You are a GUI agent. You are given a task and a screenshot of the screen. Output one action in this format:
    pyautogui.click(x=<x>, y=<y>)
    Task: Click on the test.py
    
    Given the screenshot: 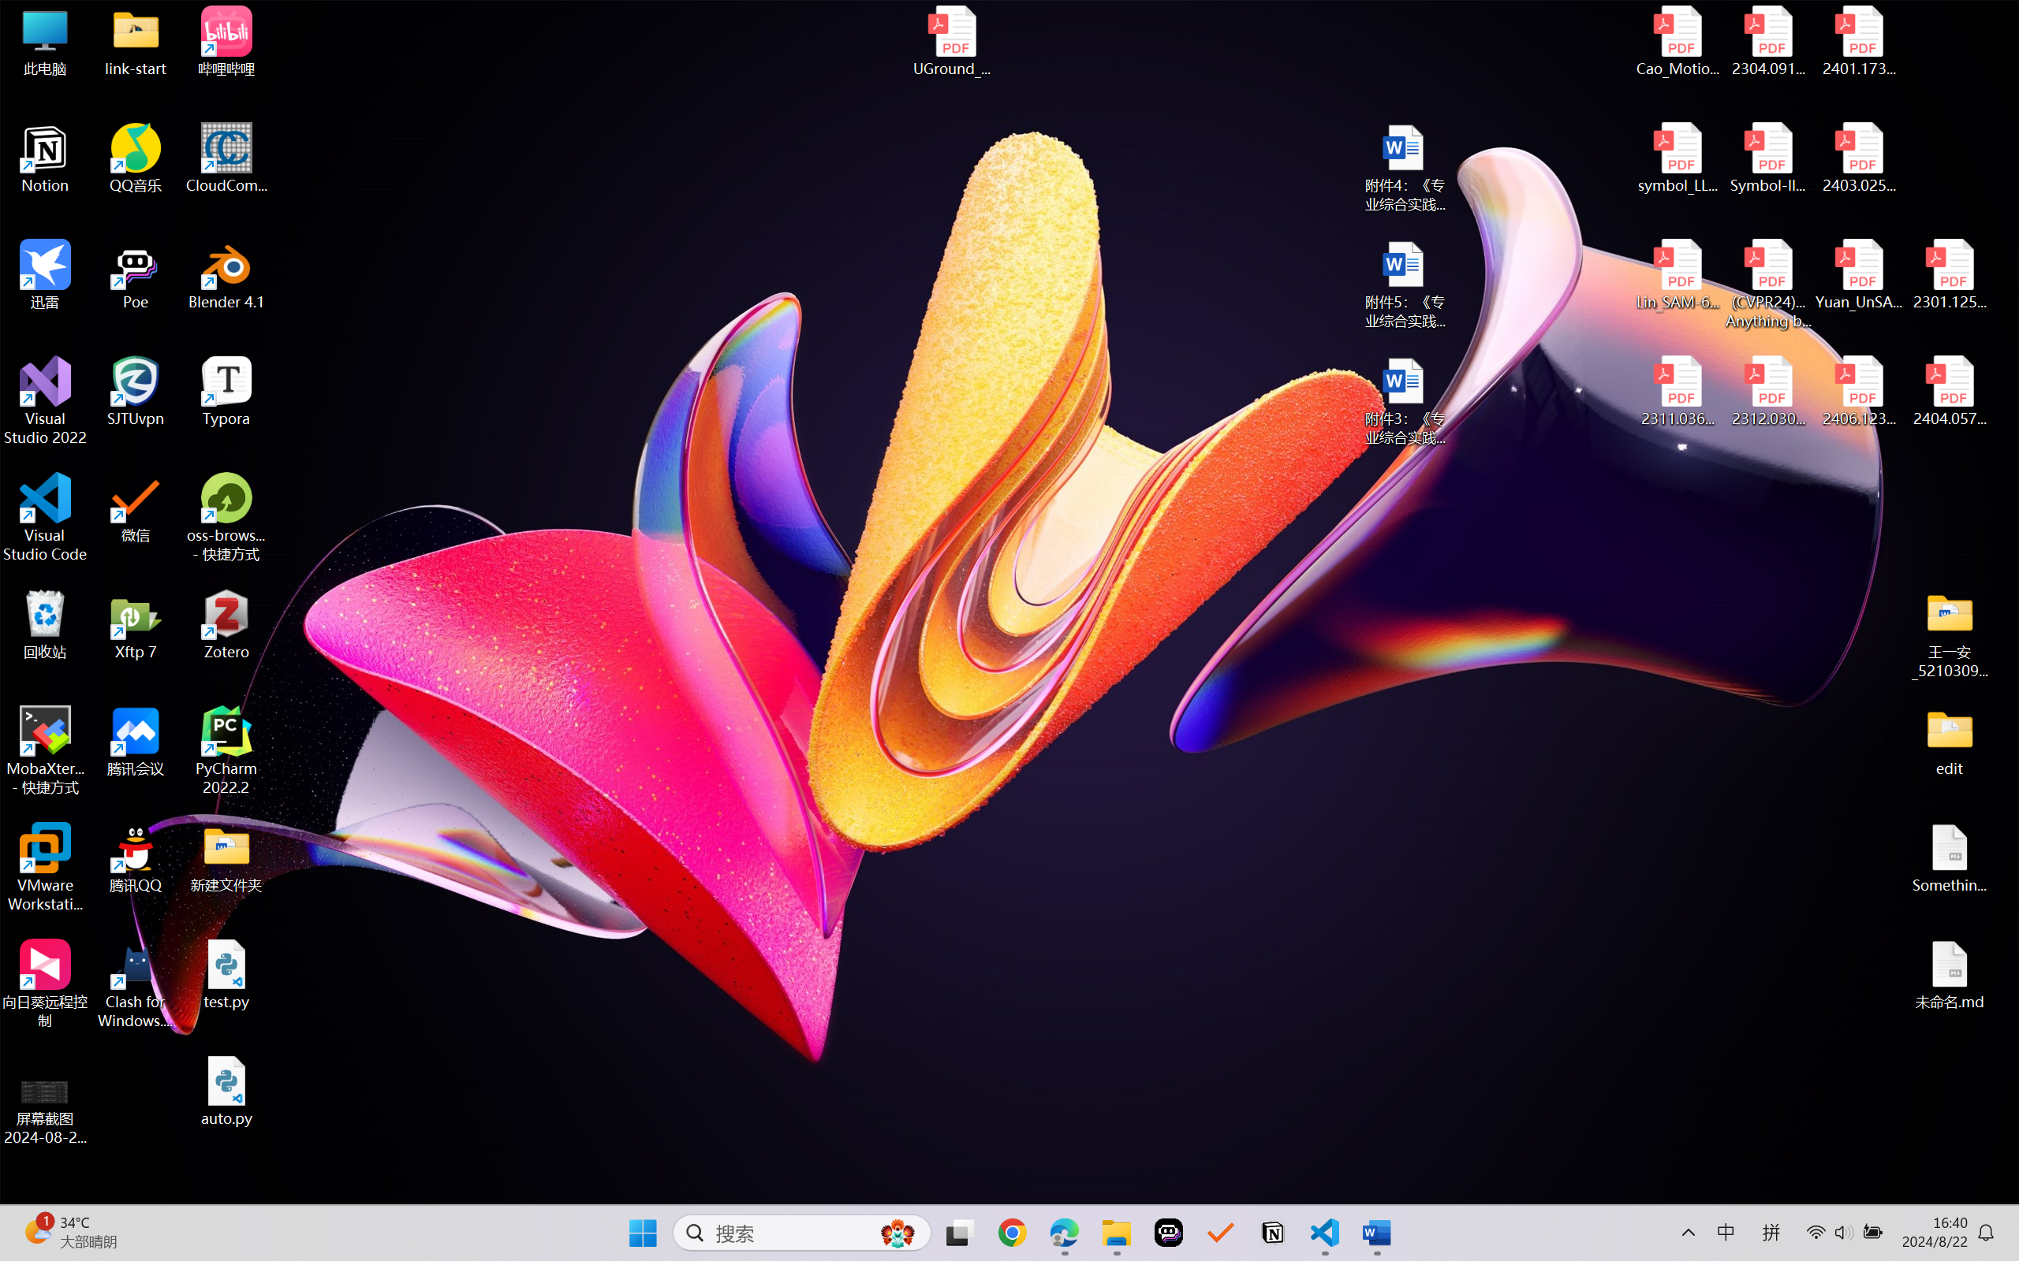 What is the action you would take?
    pyautogui.click(x=227, y=974)
    